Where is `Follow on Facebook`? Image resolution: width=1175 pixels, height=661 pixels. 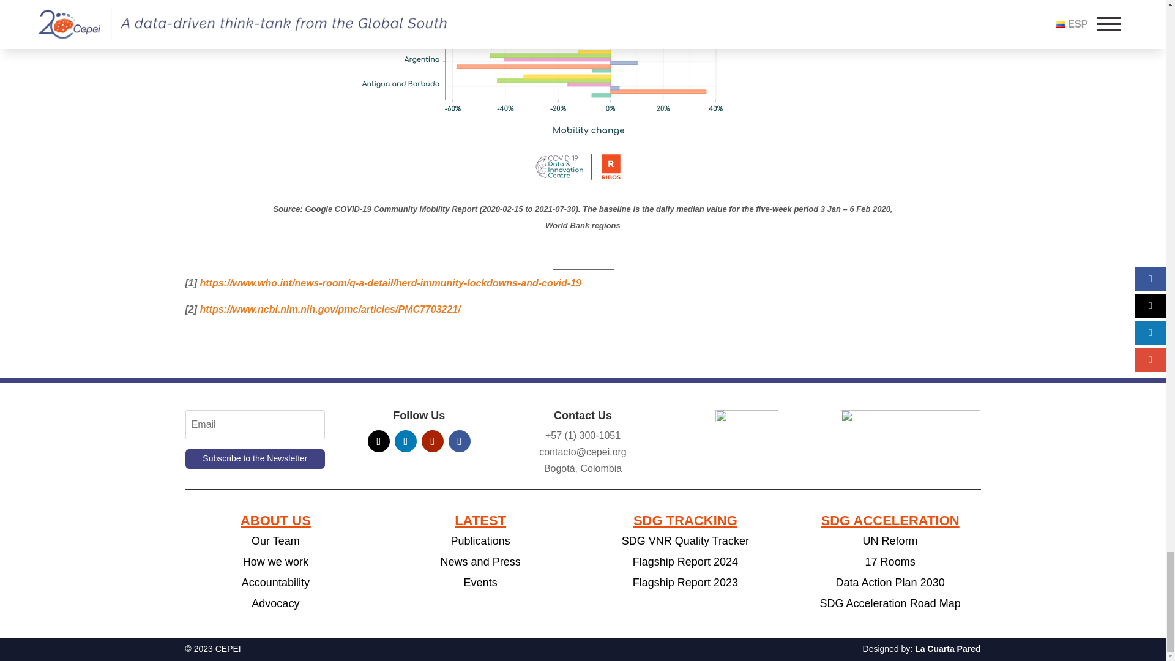 Follow on Facebook is located at coordinates (460, 441).